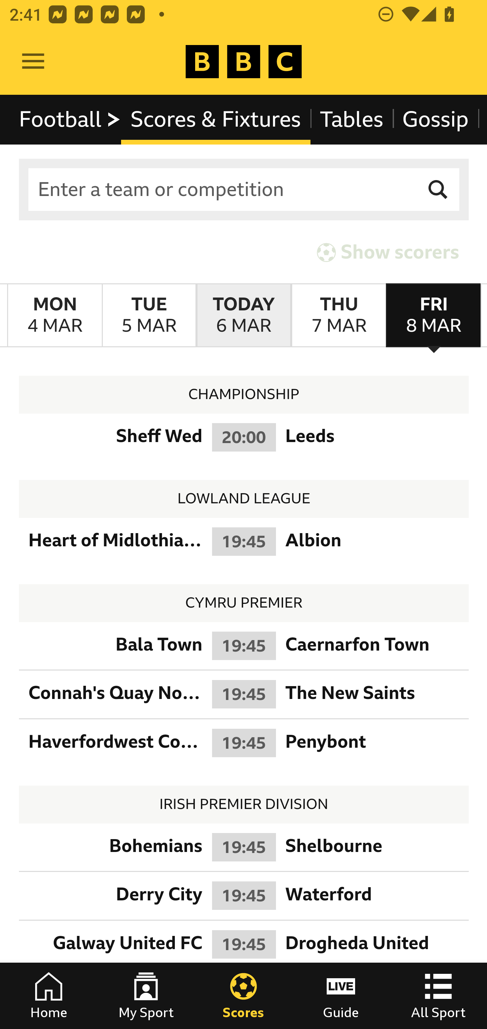 The height and width of the screenshot is (1029, 487). Describe the element at coordinates (341, 996) in the screenshot. I see `Guide` at that location.